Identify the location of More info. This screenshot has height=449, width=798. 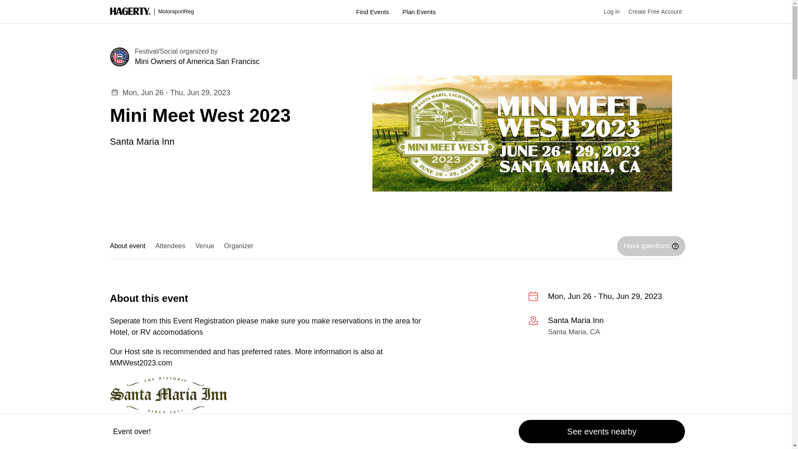
(604, 328).